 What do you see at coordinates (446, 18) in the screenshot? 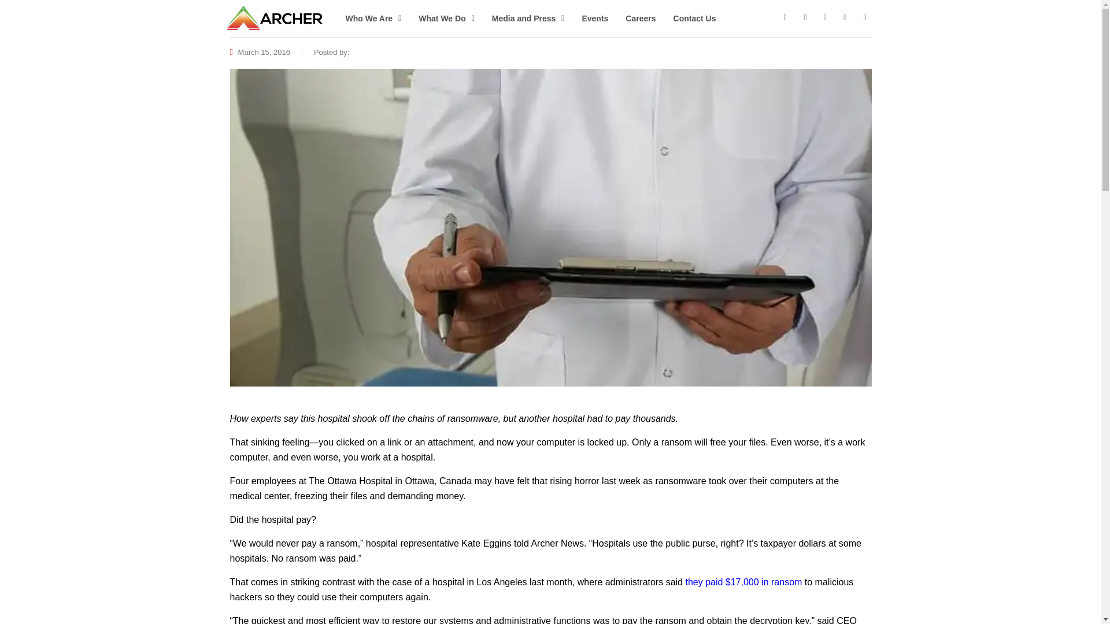
I see `What We Do` at bounding box center [446, 18].